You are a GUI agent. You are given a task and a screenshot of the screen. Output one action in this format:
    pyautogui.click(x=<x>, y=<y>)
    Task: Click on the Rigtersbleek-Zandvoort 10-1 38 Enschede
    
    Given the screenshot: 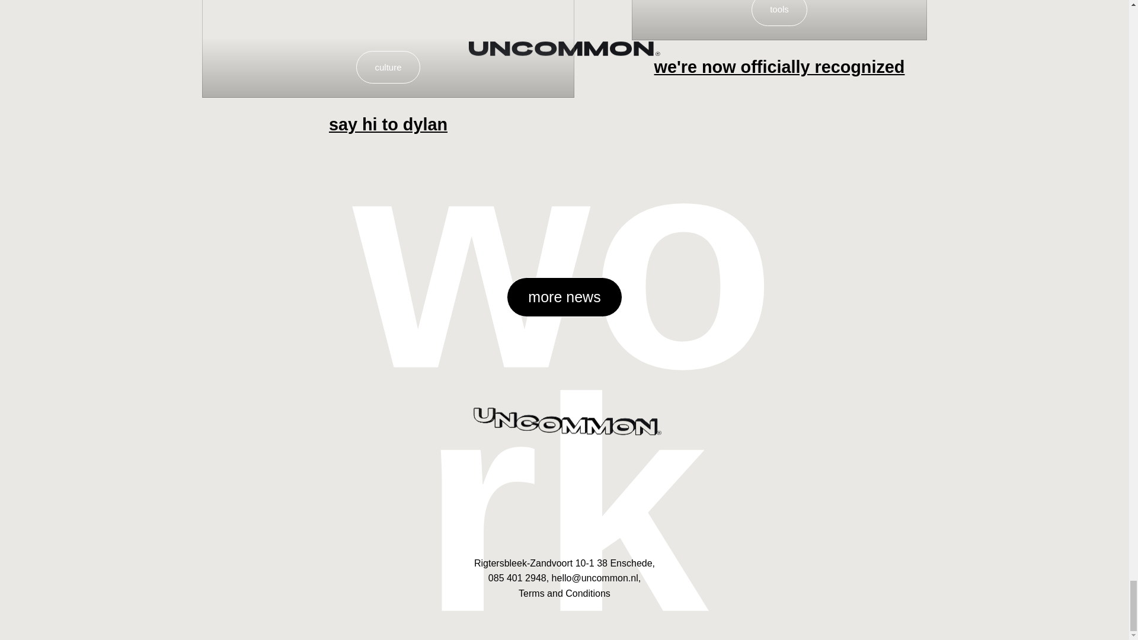 What is the action you would take?
    pyautogui.click(x=563, y=563)
    